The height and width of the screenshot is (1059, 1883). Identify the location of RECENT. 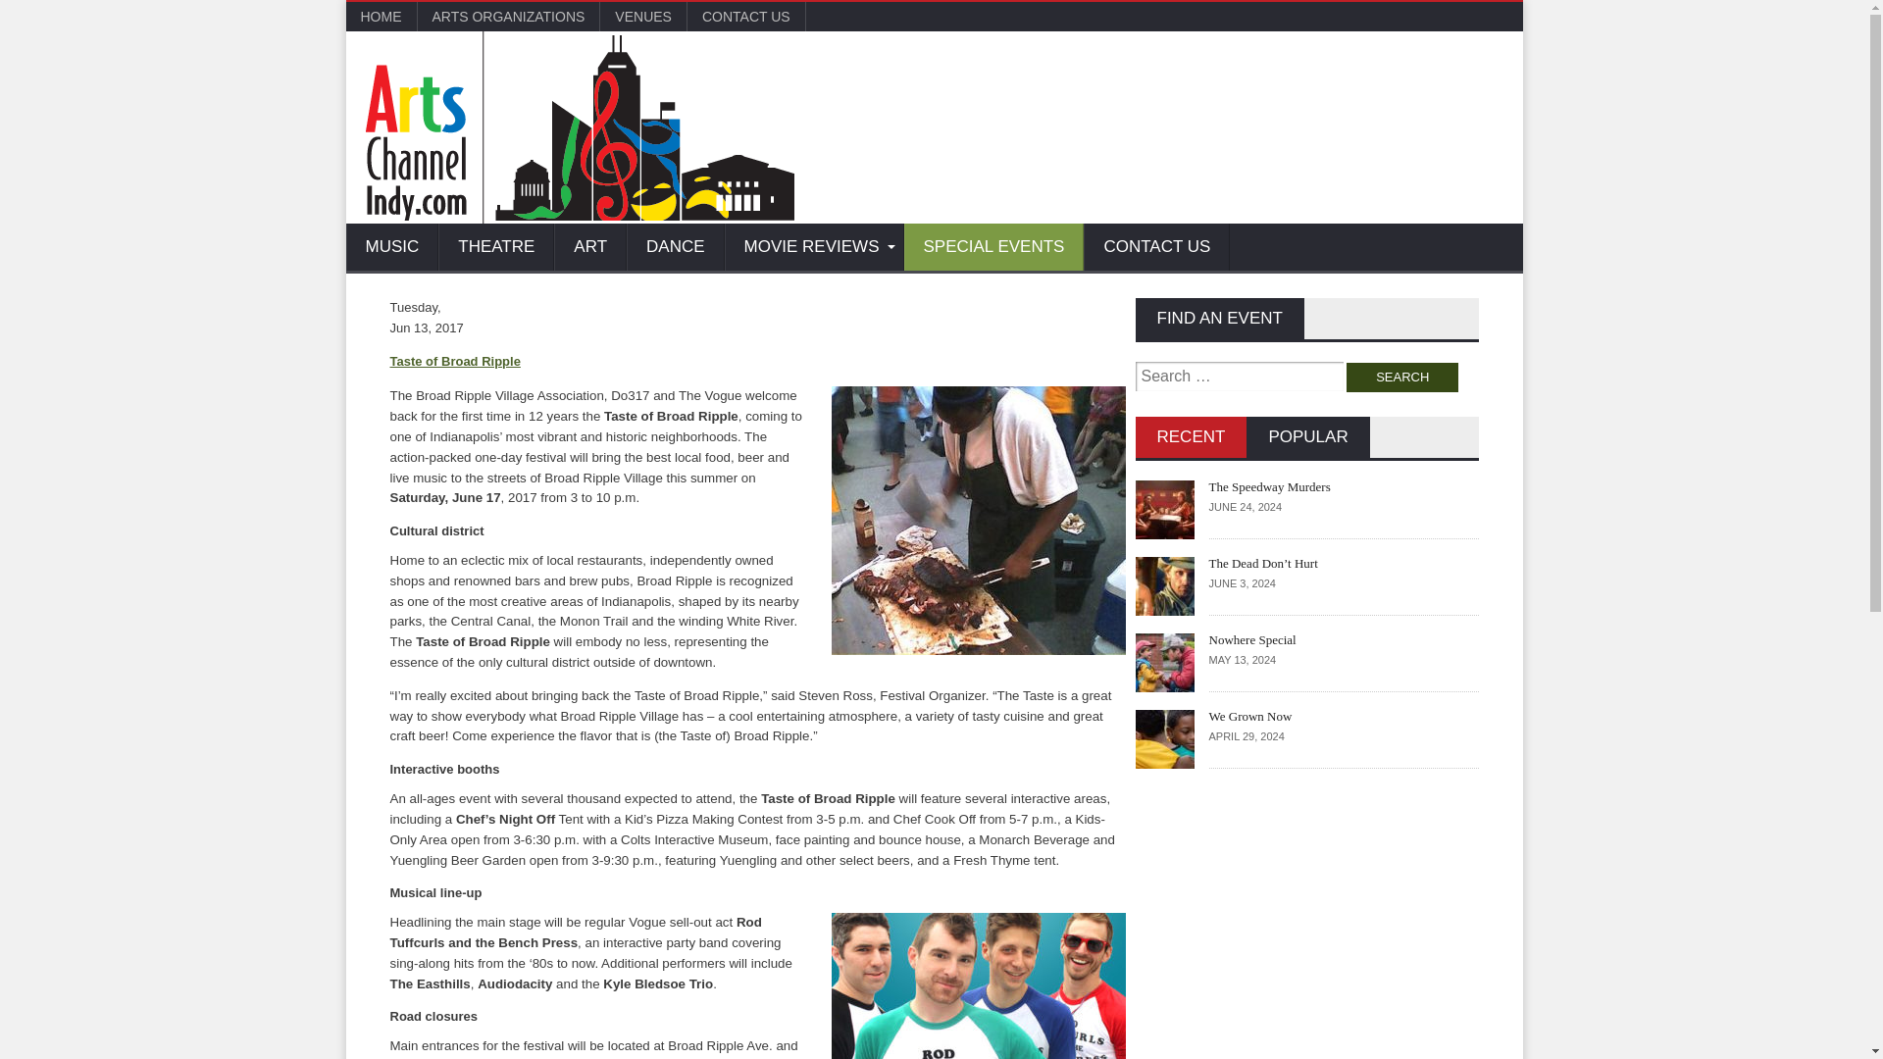
(1191, 437).